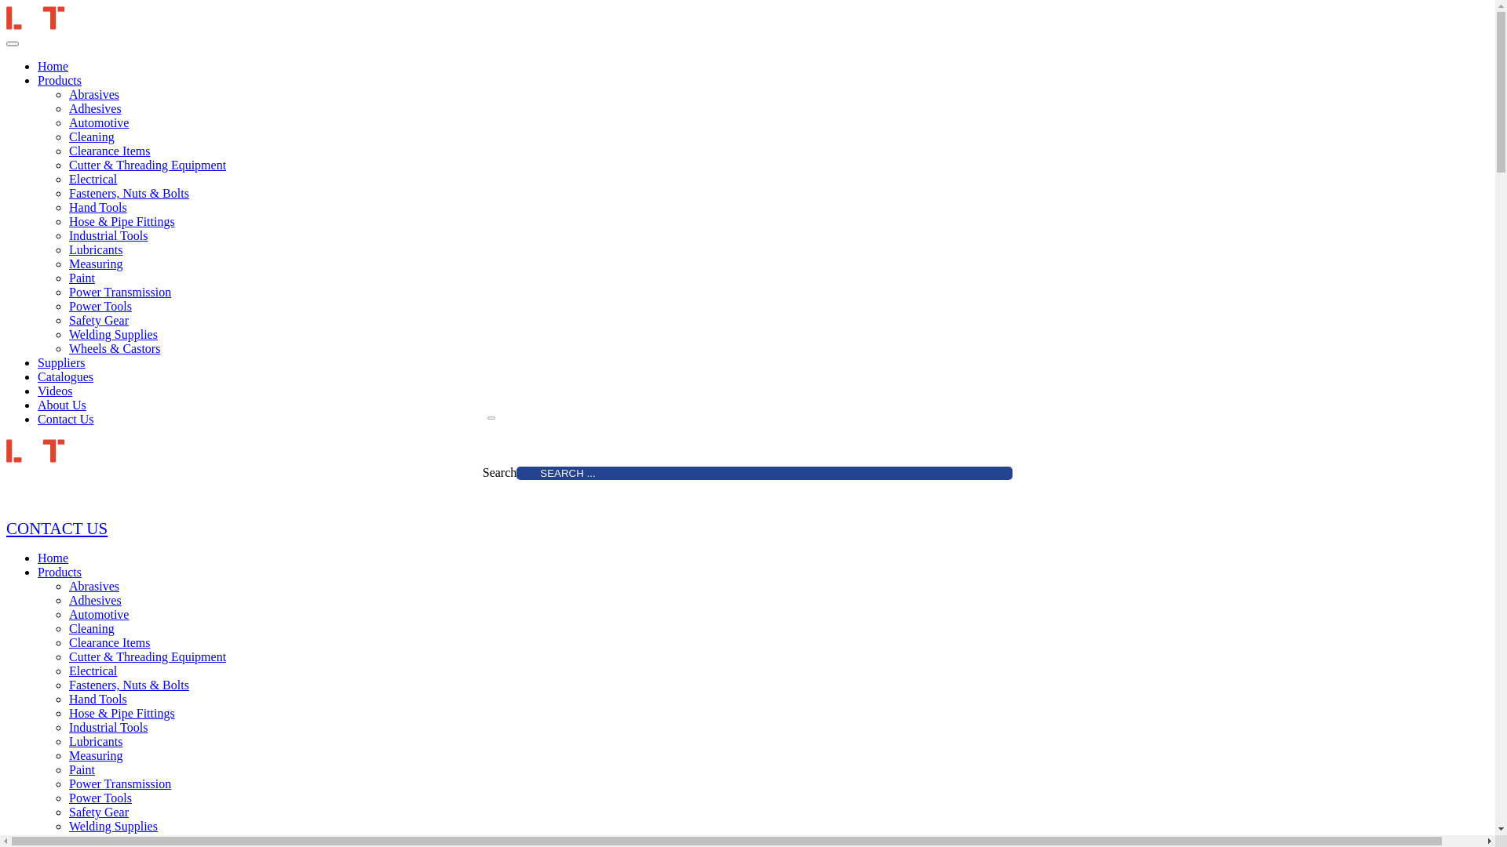 The width and height of the screenshot is (1507, 847). I want to click on Cutter & Threading Equipment, so click(148, 165).